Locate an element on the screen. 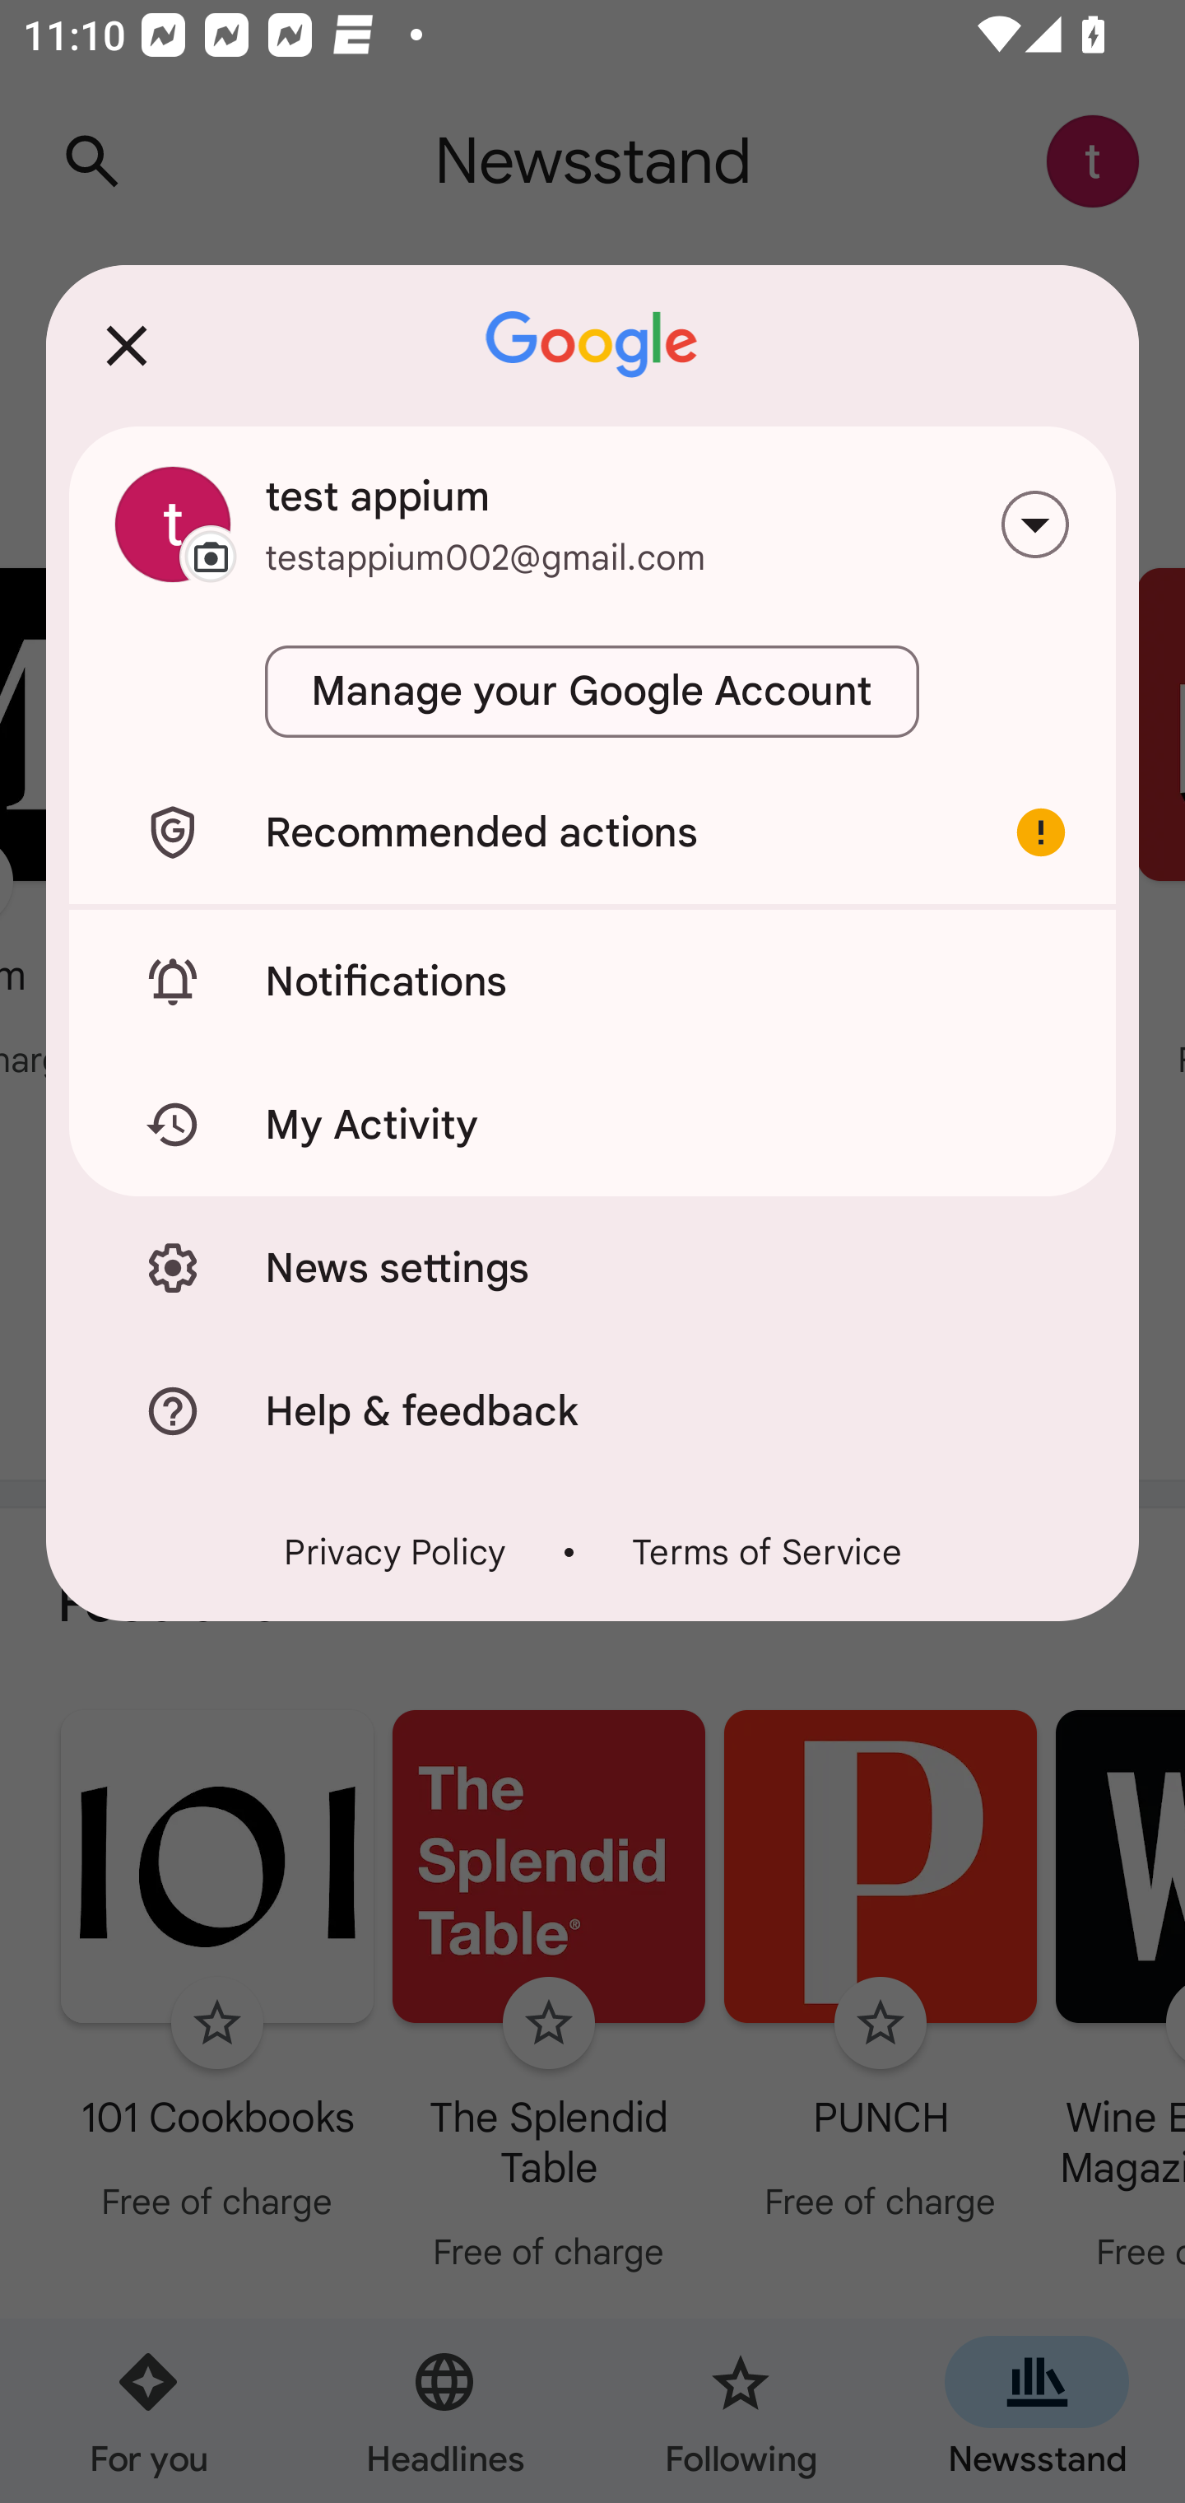  Close is located at coordinates (127, 345).